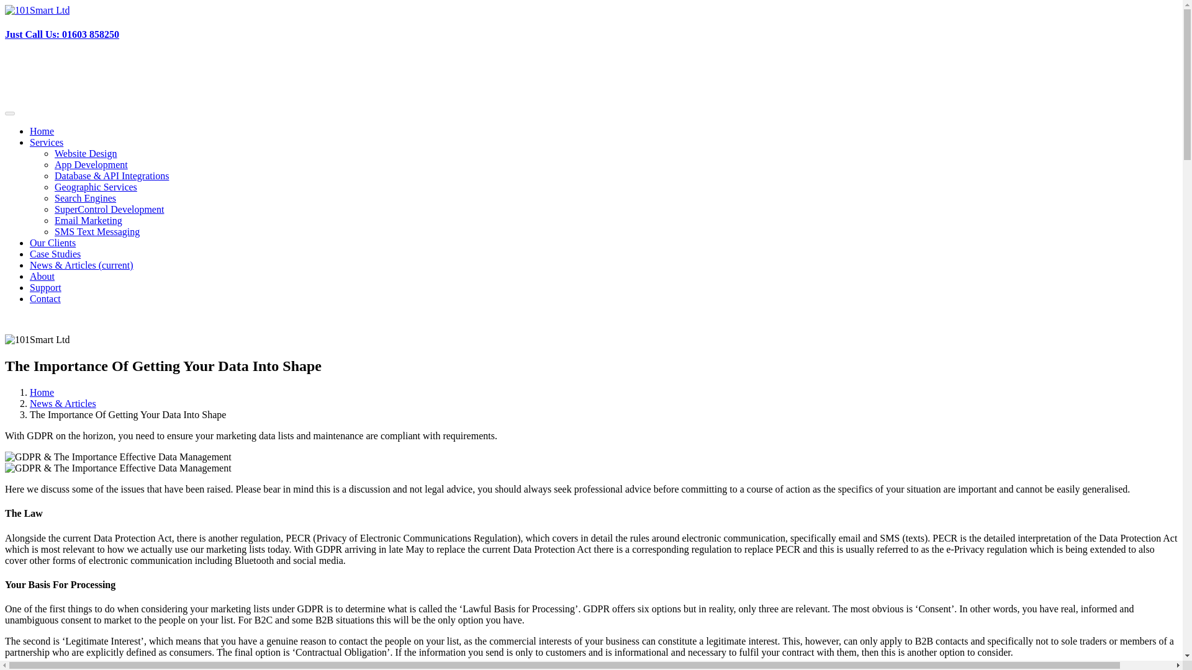 This screenshot has width=1192, height=670. I want to click on Home, so click(42, 132).